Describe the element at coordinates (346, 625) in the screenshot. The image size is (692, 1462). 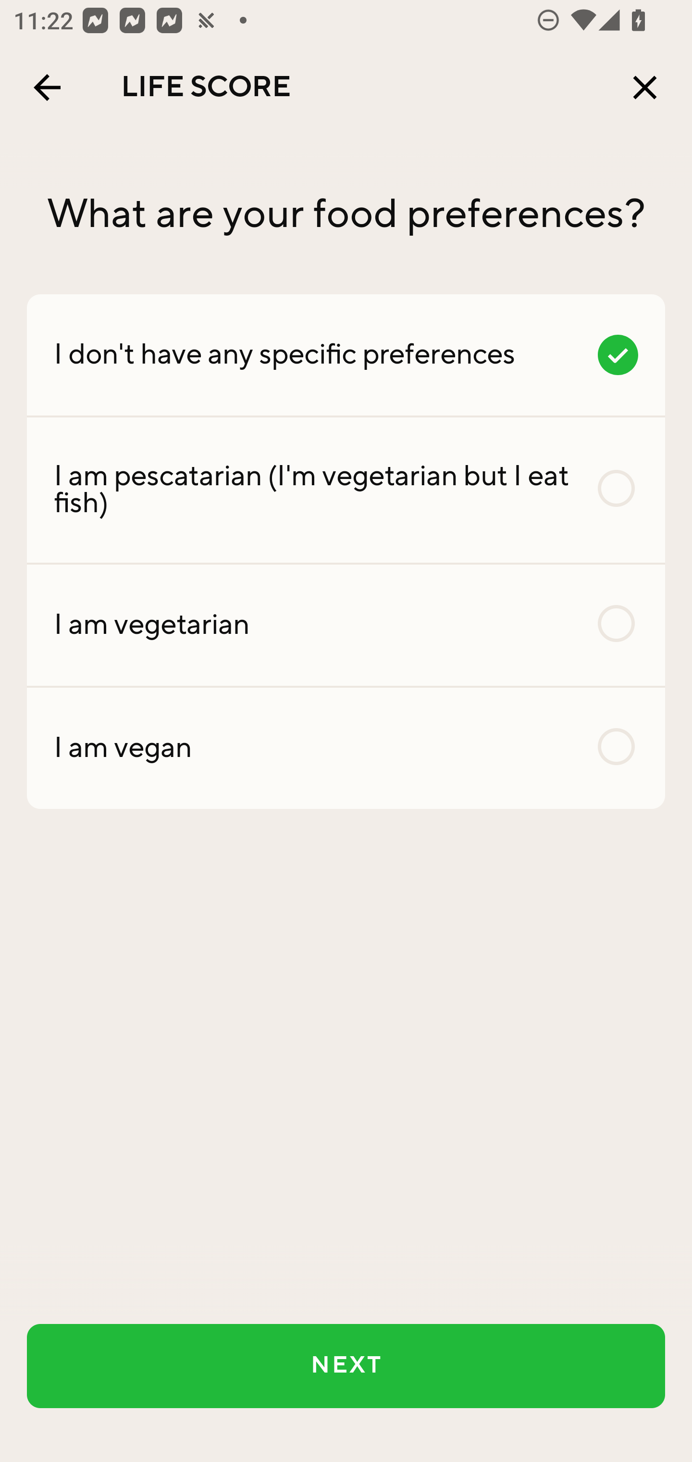
I see `I am vegetarian` at that location.